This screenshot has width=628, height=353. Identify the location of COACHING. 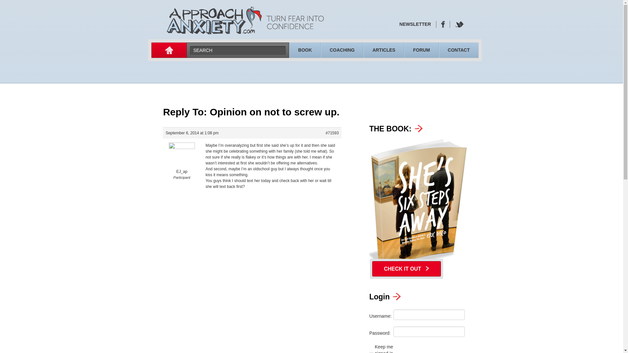
(342, 50).